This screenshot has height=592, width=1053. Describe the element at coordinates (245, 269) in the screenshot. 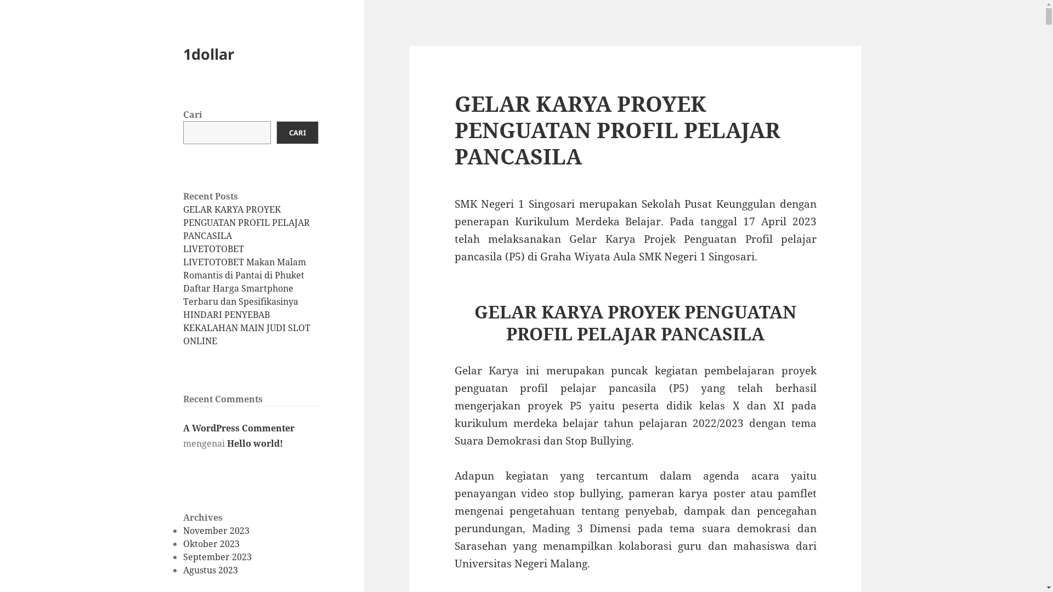

I see `LIVETOTOBET Makan Malam Romantis di Pantai di Phuket` at that location.